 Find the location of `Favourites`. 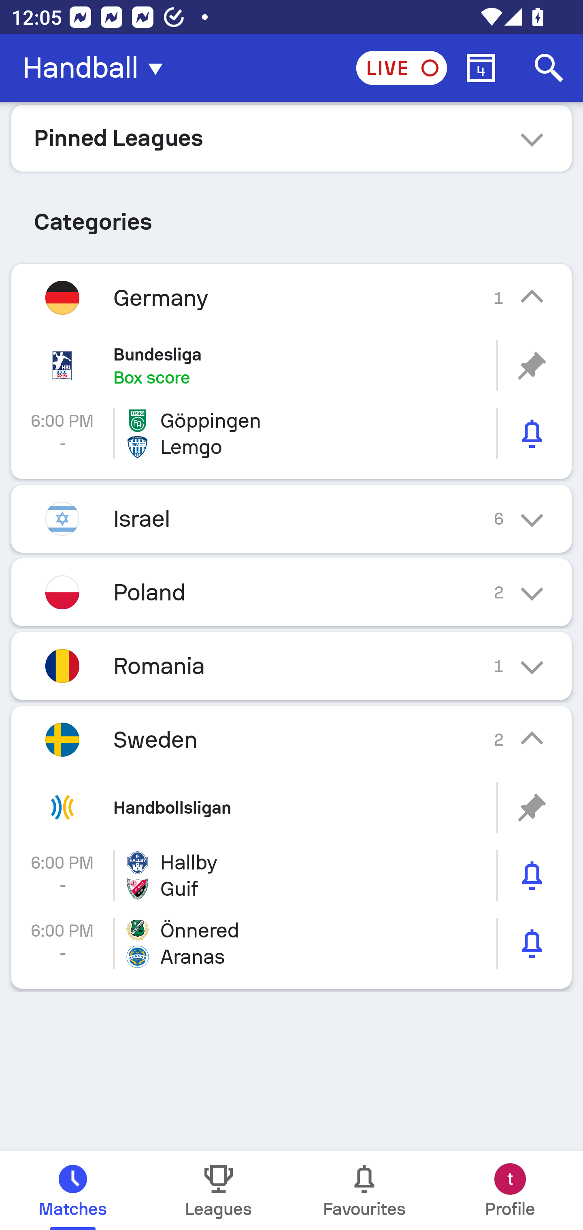

Favourites is located at coordinates (364, 1190).